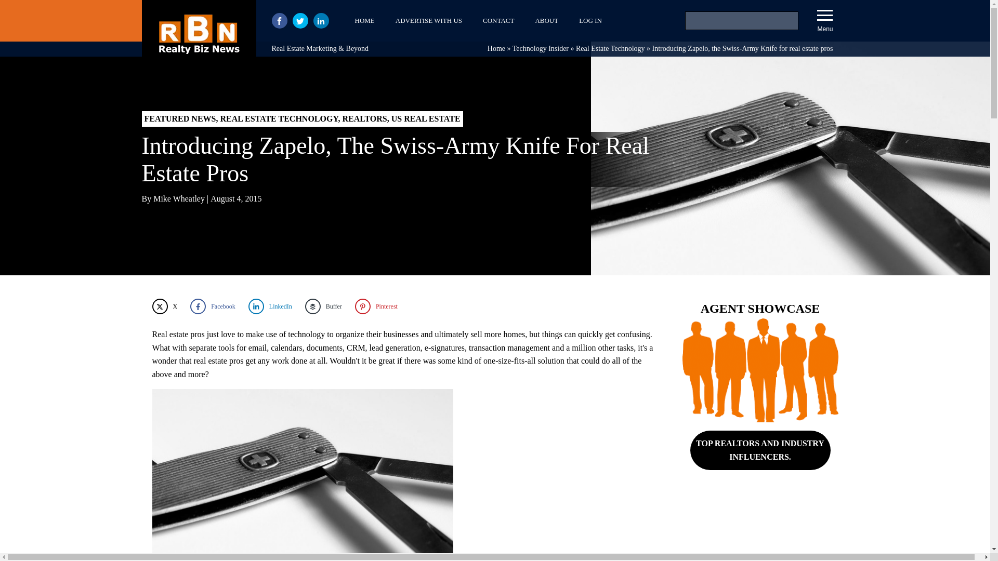 Image resolution: width=998 pixels, height=561 pixels. Describe the element at coordinates (547, 21) in the screenshot. I see `ABOUT` at that location.